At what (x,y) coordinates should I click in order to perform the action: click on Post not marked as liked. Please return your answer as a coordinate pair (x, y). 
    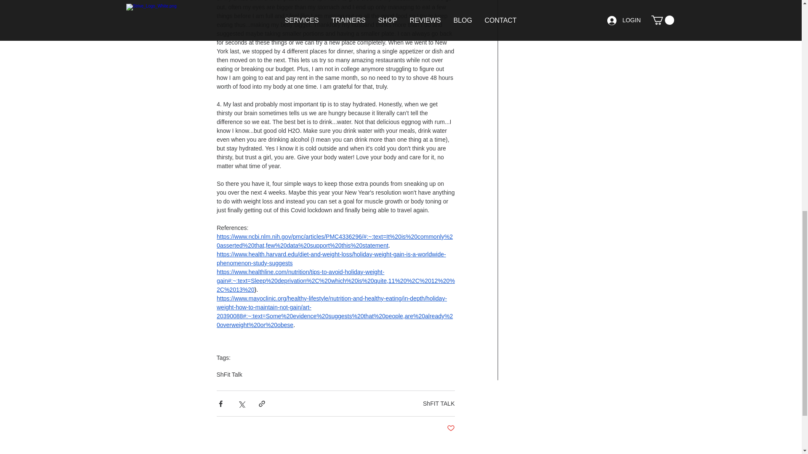
    Looking at the image, I should click on (450, 428).